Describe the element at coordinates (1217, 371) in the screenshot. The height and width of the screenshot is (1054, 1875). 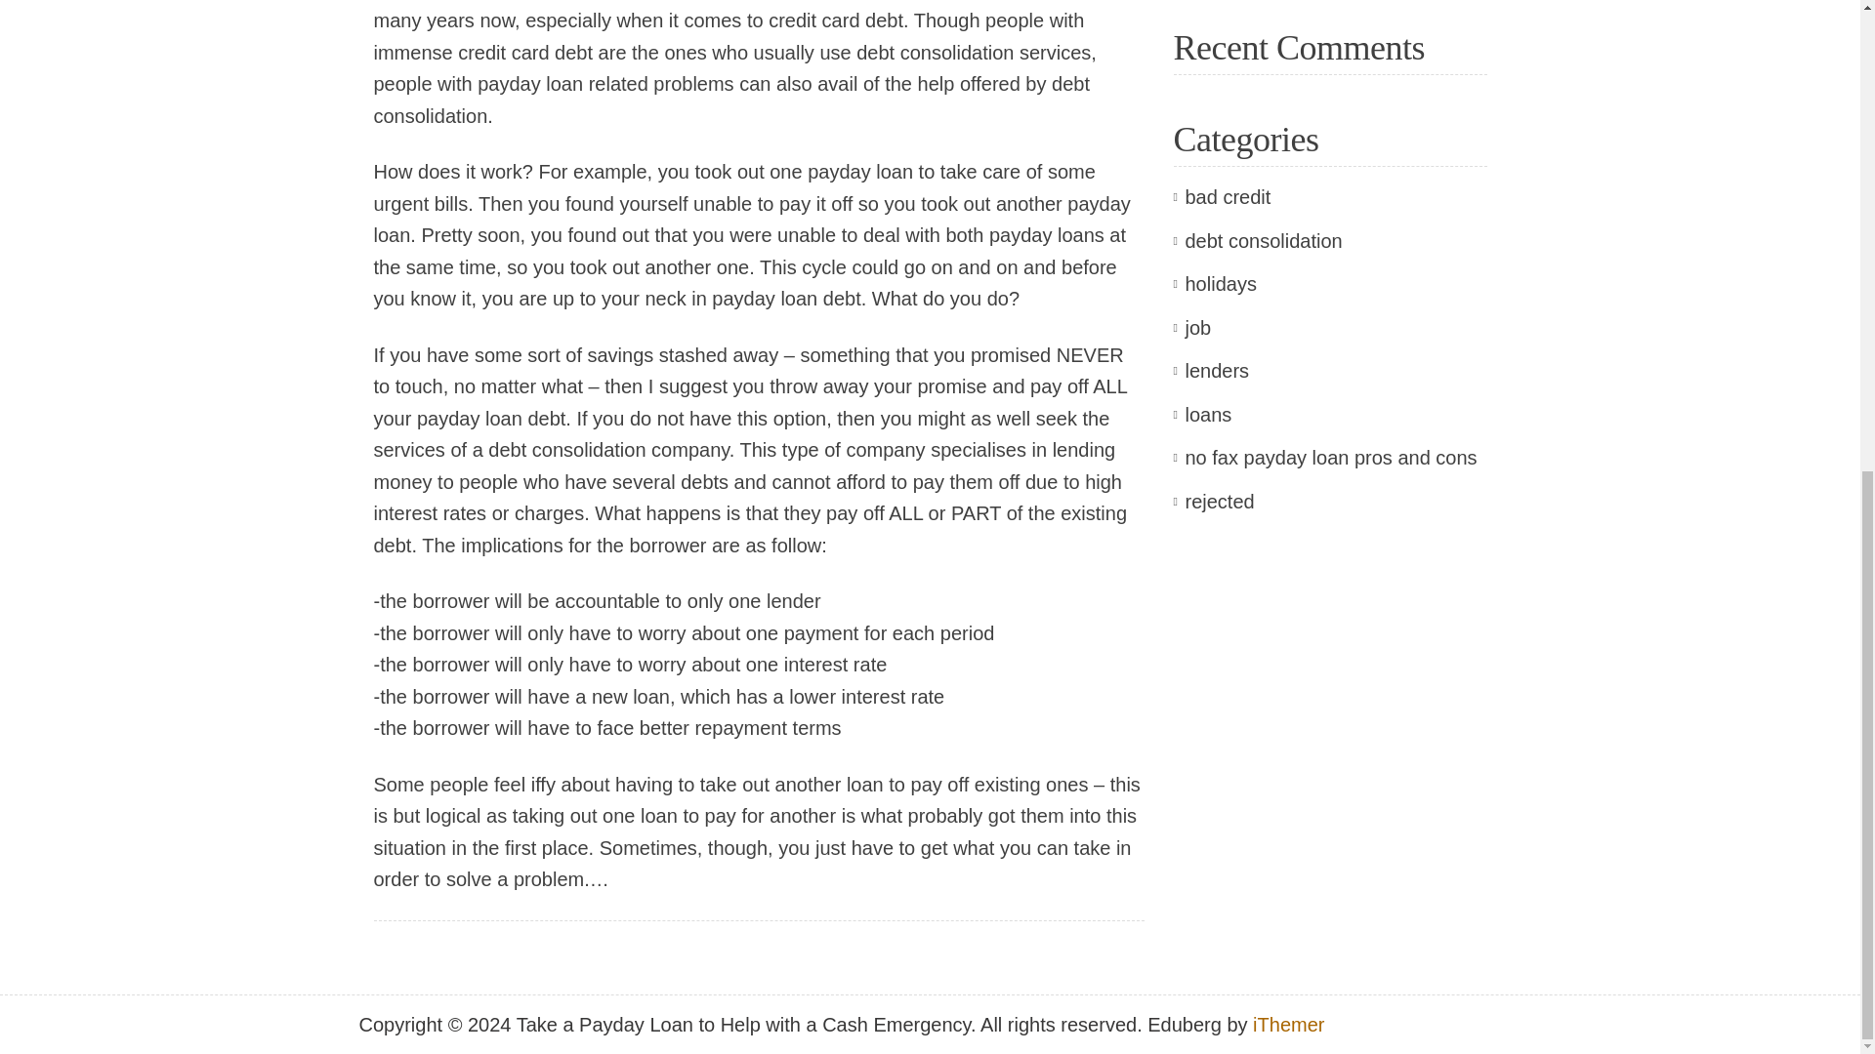
I see `lenders` at that location.